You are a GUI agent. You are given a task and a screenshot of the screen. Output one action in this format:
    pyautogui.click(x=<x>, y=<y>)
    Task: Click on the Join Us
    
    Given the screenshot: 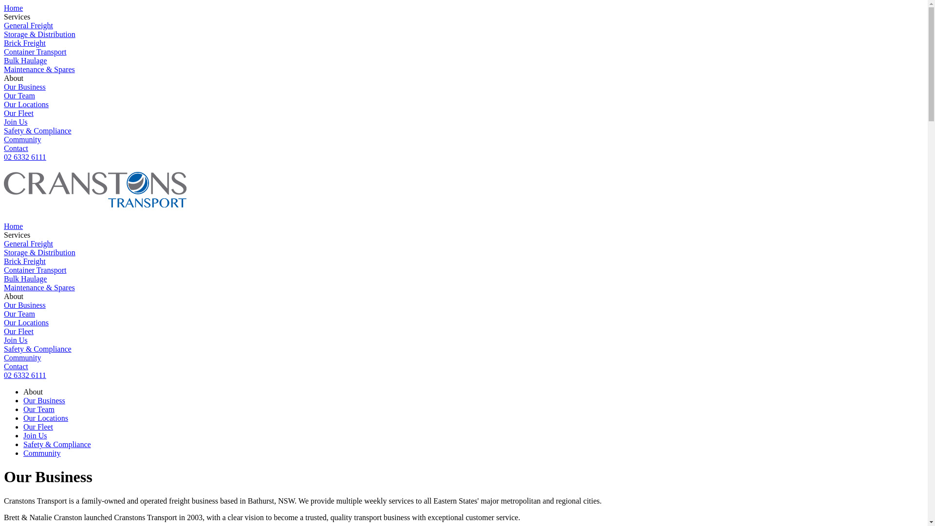 What is the action you would take?
    pyautogui.click(x=16, y=340)
    